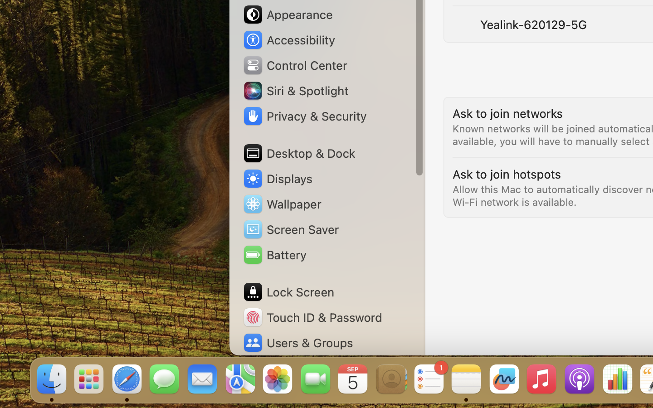 This screenshot has height=408, width=653. What do you see at coordinates (304, 116) in the screenshot?
I see `Privacy & Security` at bounding box center [304, 116].